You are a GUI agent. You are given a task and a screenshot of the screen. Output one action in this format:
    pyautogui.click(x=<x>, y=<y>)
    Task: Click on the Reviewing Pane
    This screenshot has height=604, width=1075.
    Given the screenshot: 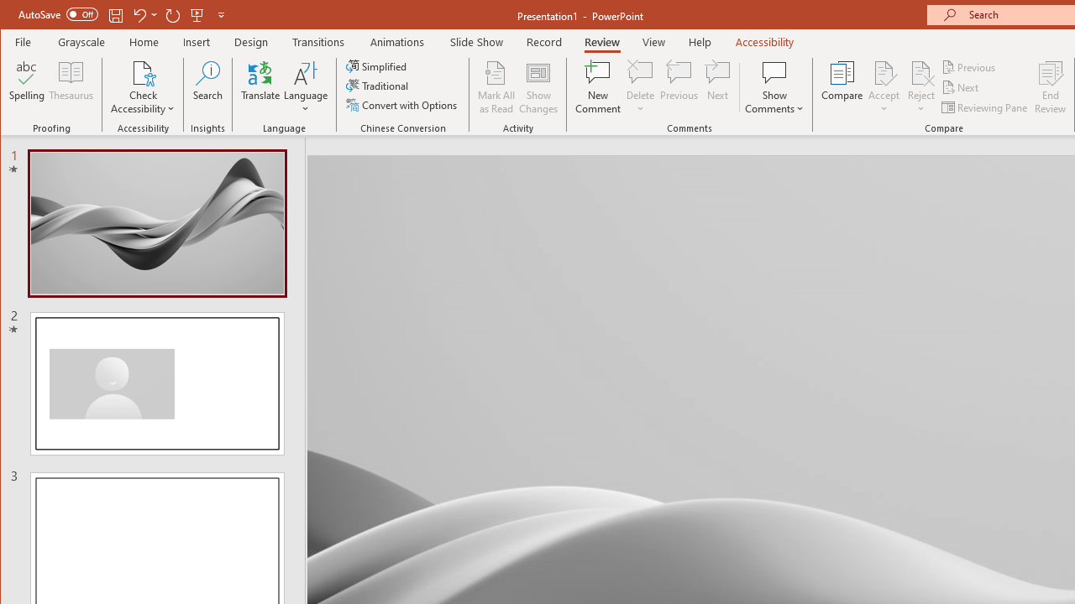 What is the action you would take?
    pyautogui.click(x=986, y=107)
    